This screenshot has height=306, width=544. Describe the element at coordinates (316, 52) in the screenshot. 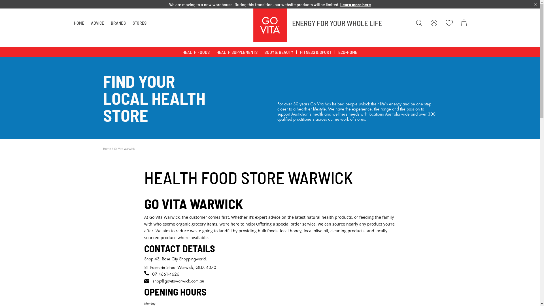

I see `FITNESS & SPORT` at that location.